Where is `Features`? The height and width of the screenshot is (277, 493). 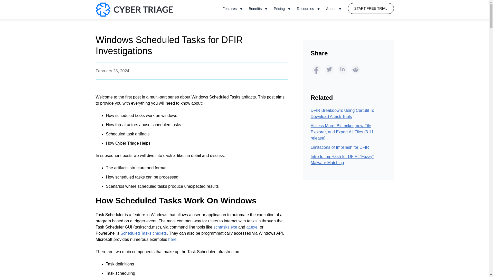 Features is located at coordinates (233, 9).